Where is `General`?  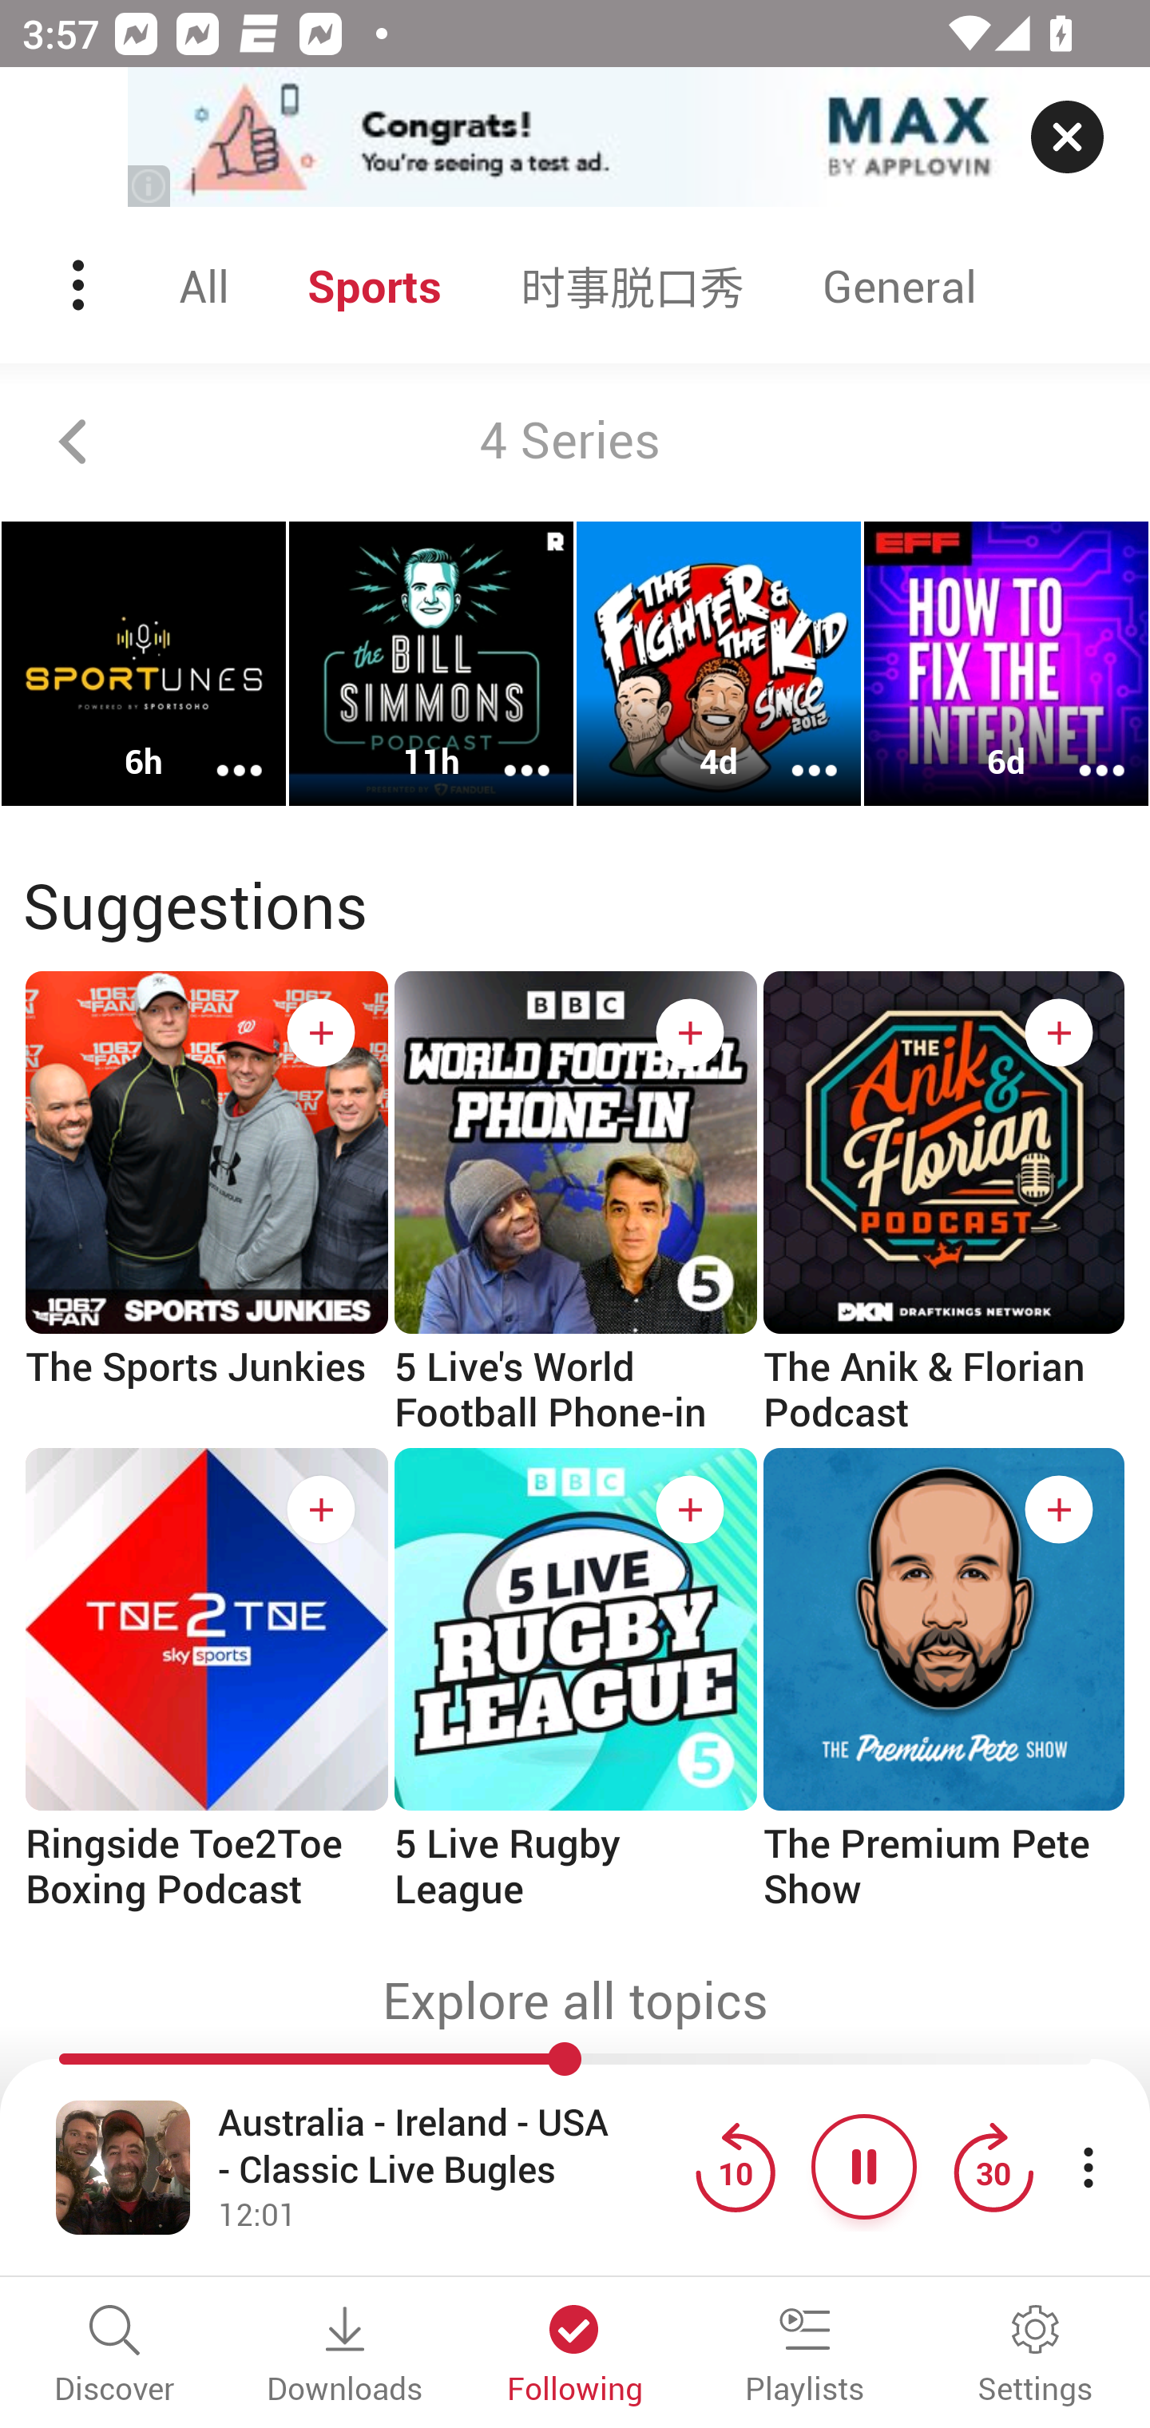
General is located at coordinates (899, 285).